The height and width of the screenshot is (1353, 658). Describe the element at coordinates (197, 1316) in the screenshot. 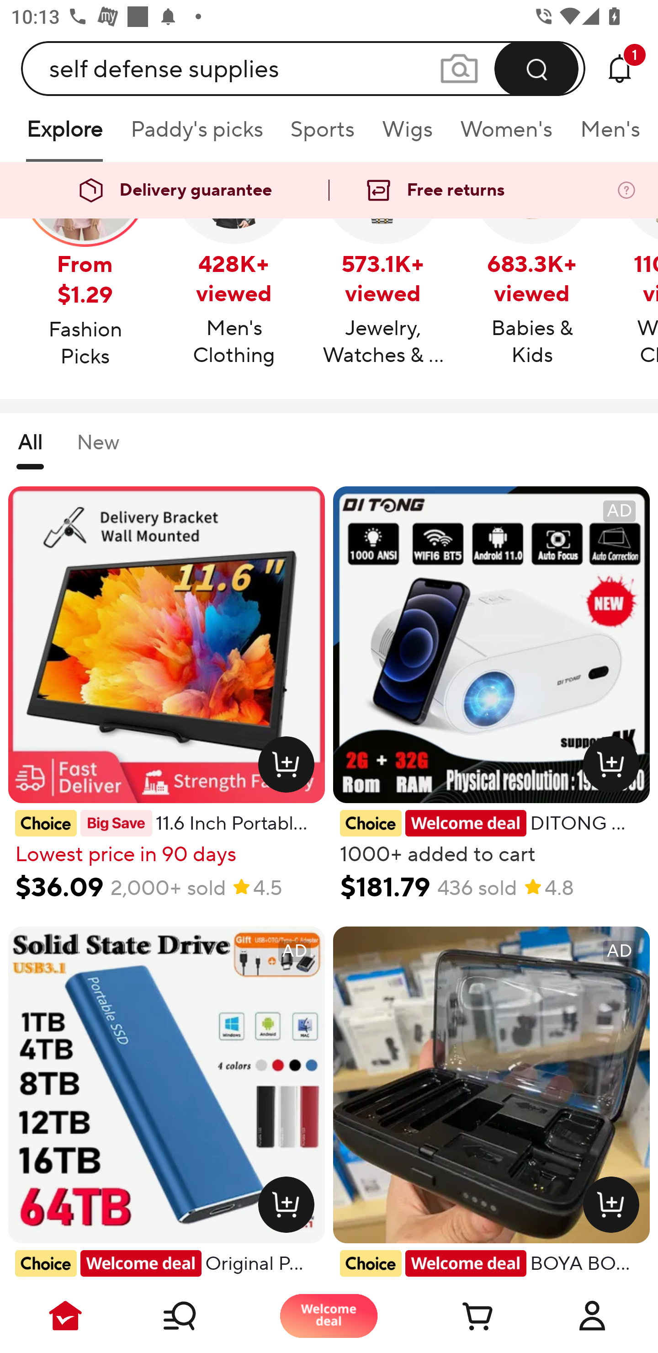

I see `Shop` at that location.